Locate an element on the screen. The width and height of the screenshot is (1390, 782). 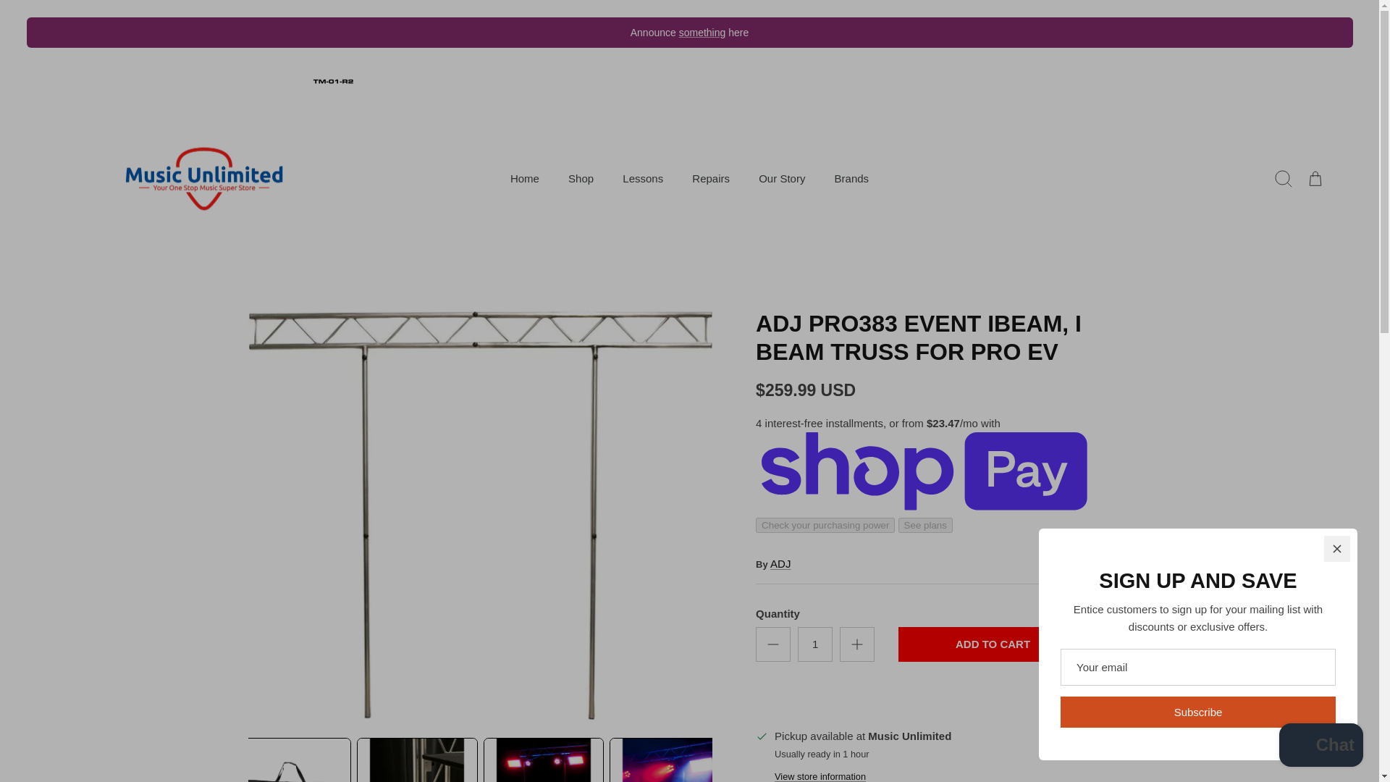
Brands is located at coordinates (851, 179).